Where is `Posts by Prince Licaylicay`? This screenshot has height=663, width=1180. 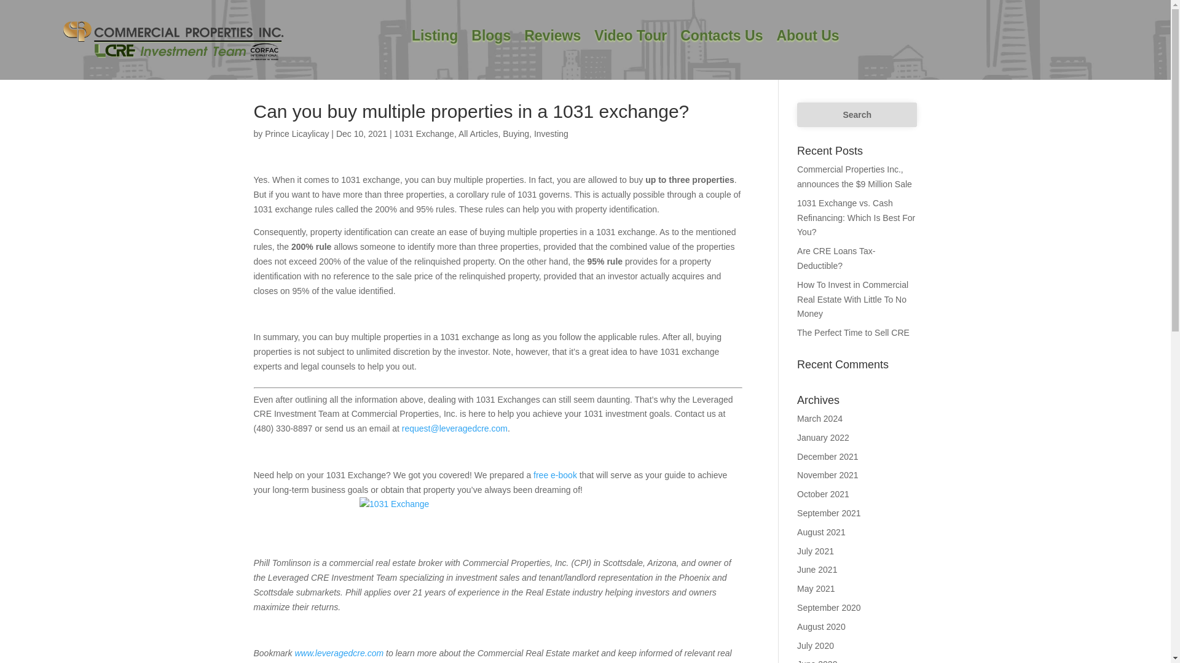 Posts by Prince Licaylicay is located at coordinates (296, 133).